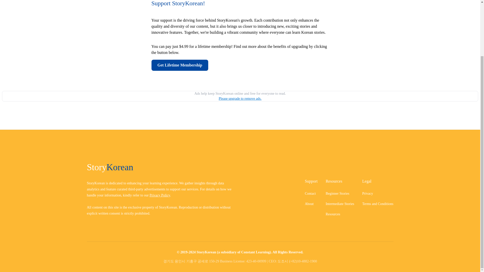 The height and width of the screenshot is (272, 484). What do you see at coordinates (340, 204) in the screenshot?
I see `Intermediate Stories` at bounding box center [340, 204].